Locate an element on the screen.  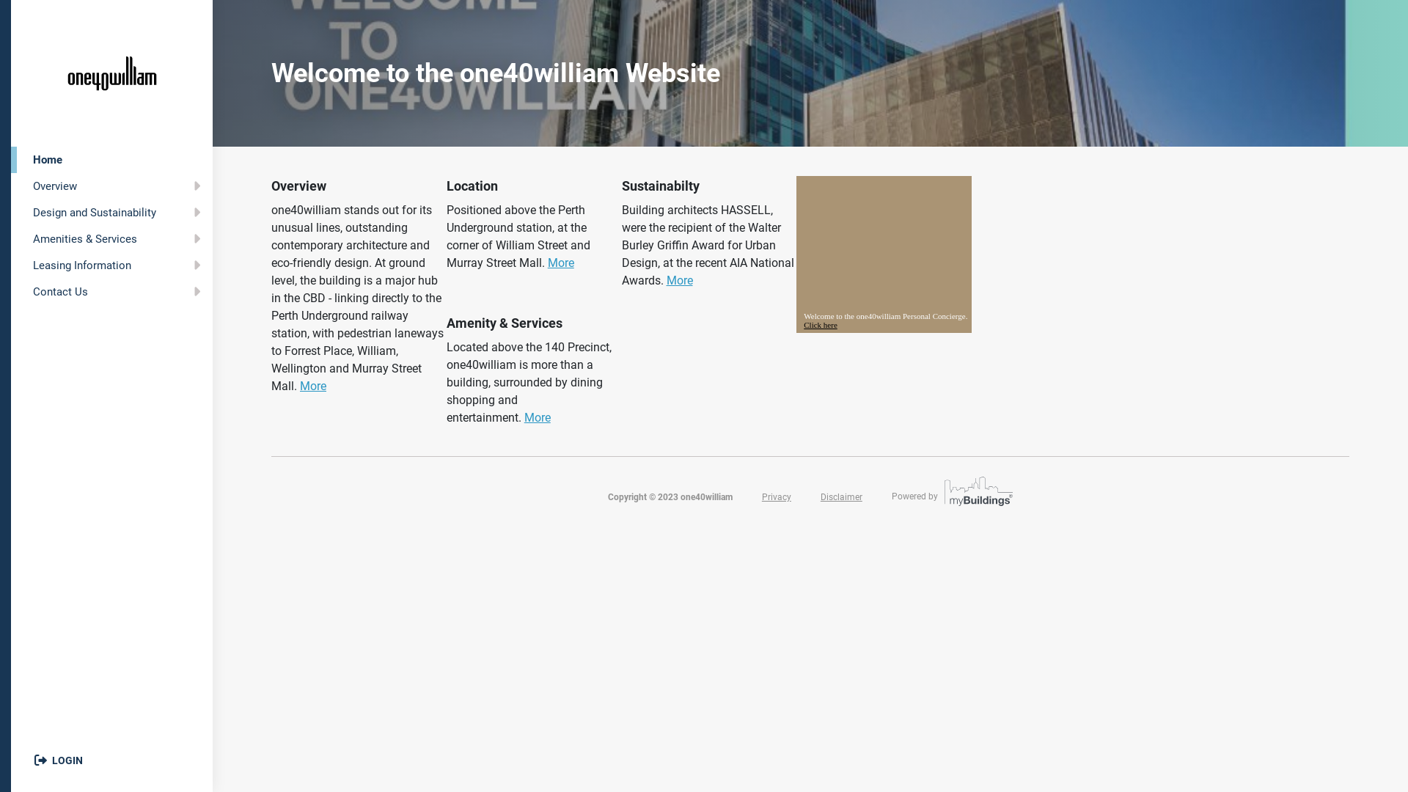
Amenities & Services is located at coordinates (111, 239).